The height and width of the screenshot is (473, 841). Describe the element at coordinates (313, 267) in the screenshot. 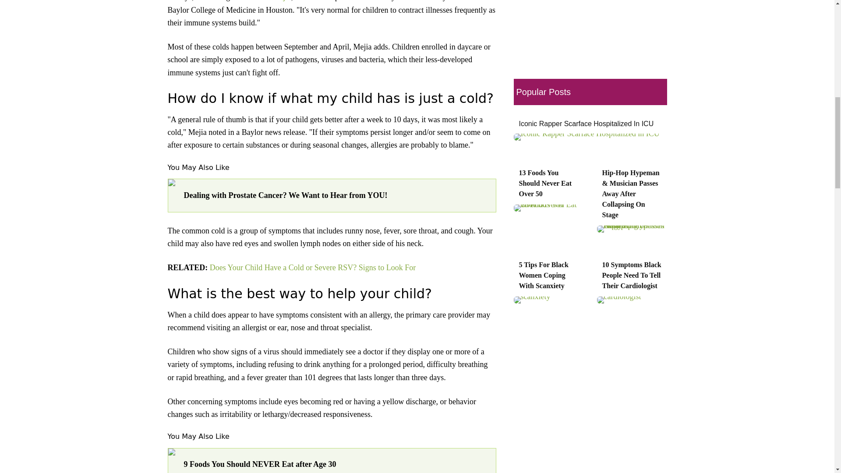

I see `Does Your Child Have a Cold or Severe RSV? Signs to Look For` at that location.